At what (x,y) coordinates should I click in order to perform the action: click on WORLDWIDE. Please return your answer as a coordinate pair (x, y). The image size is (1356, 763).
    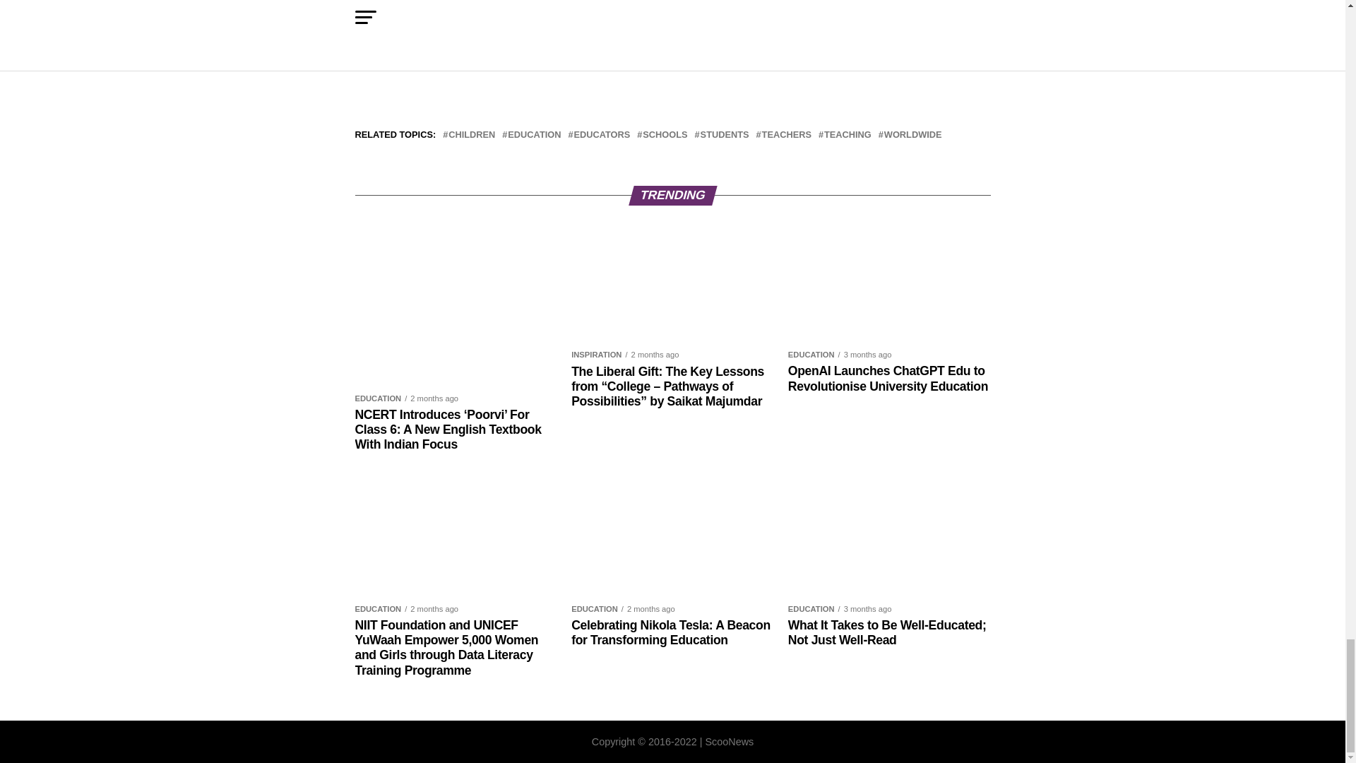
    Looking at the image, I should click on (912, 134).